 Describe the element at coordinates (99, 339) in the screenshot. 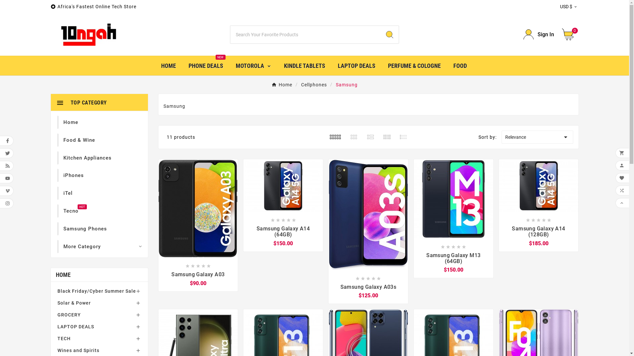

I see `TECH` at that location.